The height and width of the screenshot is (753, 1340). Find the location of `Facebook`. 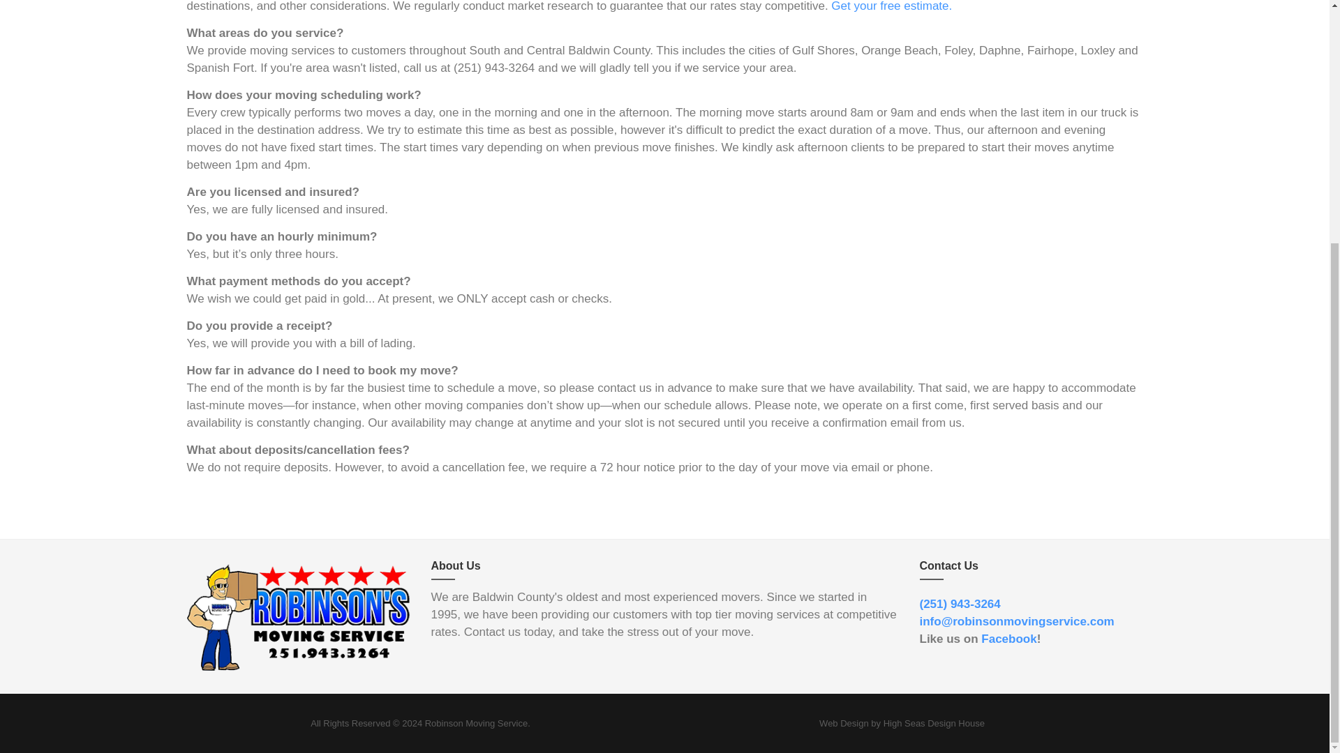

Facebook is located at coordinates (1008, 639).